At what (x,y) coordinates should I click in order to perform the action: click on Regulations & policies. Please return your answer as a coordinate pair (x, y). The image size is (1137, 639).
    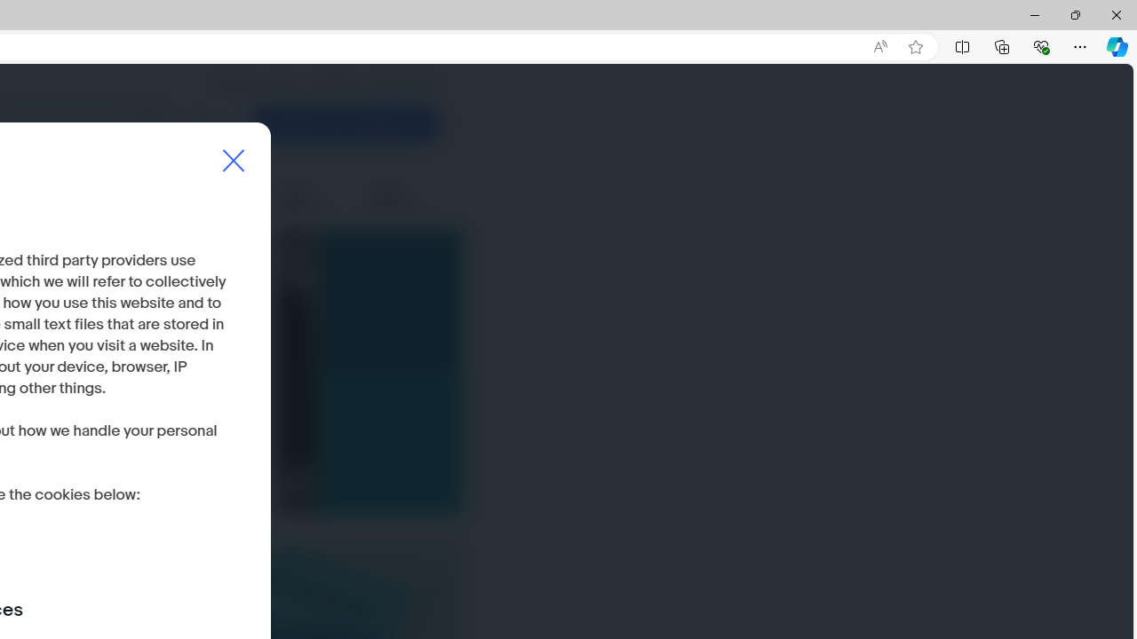
    Looking at the image, I should click on (123, 201).